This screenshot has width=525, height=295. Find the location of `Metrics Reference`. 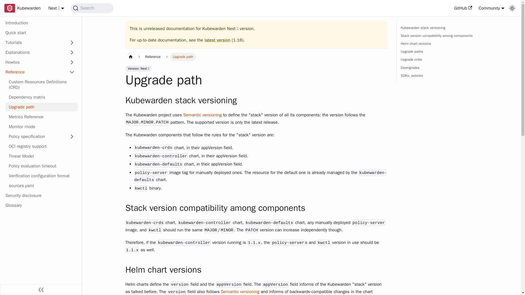

Metrics Reference is located at coordinates (42, 117).